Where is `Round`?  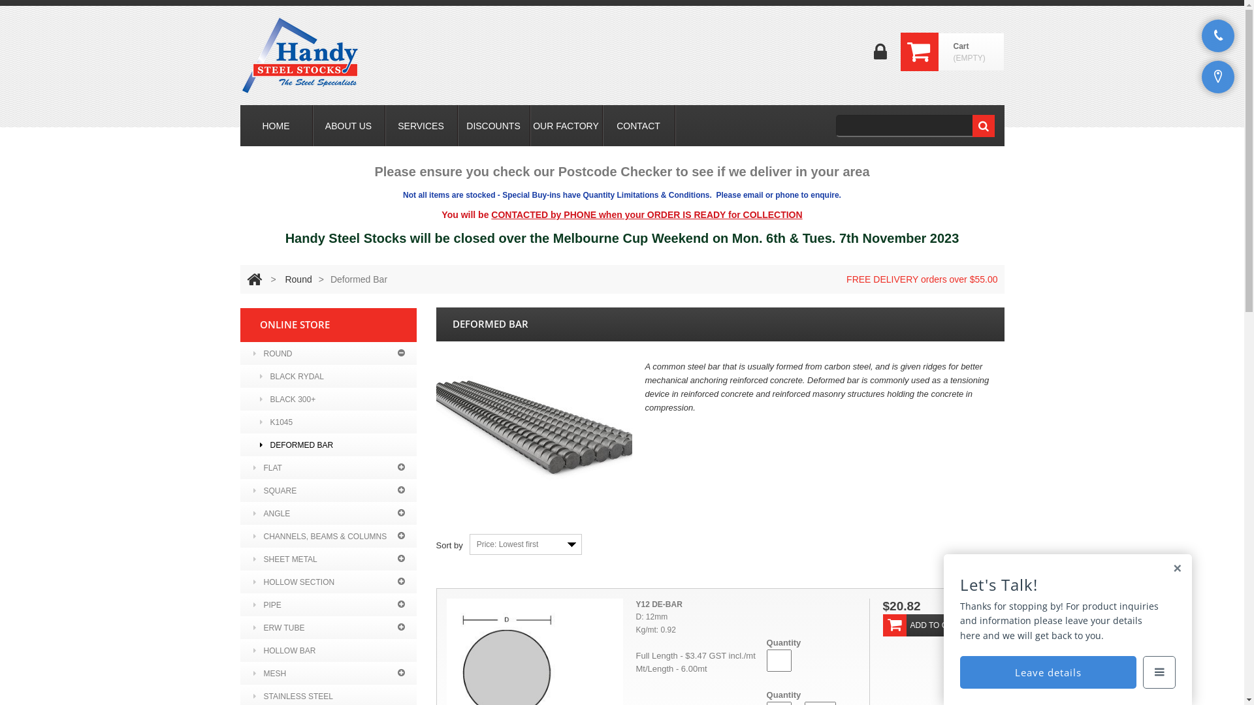
Round is located at coordinates (298, 279).